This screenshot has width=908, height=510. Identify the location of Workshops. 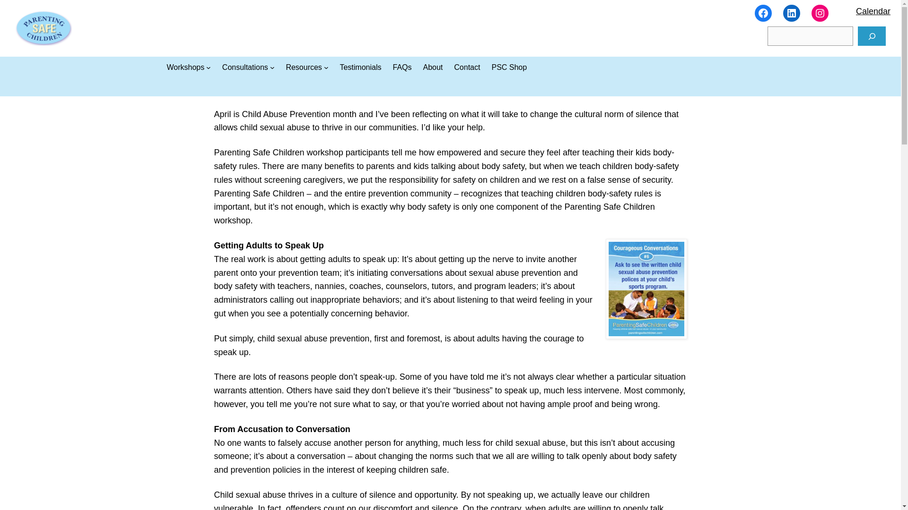
(185, 67).